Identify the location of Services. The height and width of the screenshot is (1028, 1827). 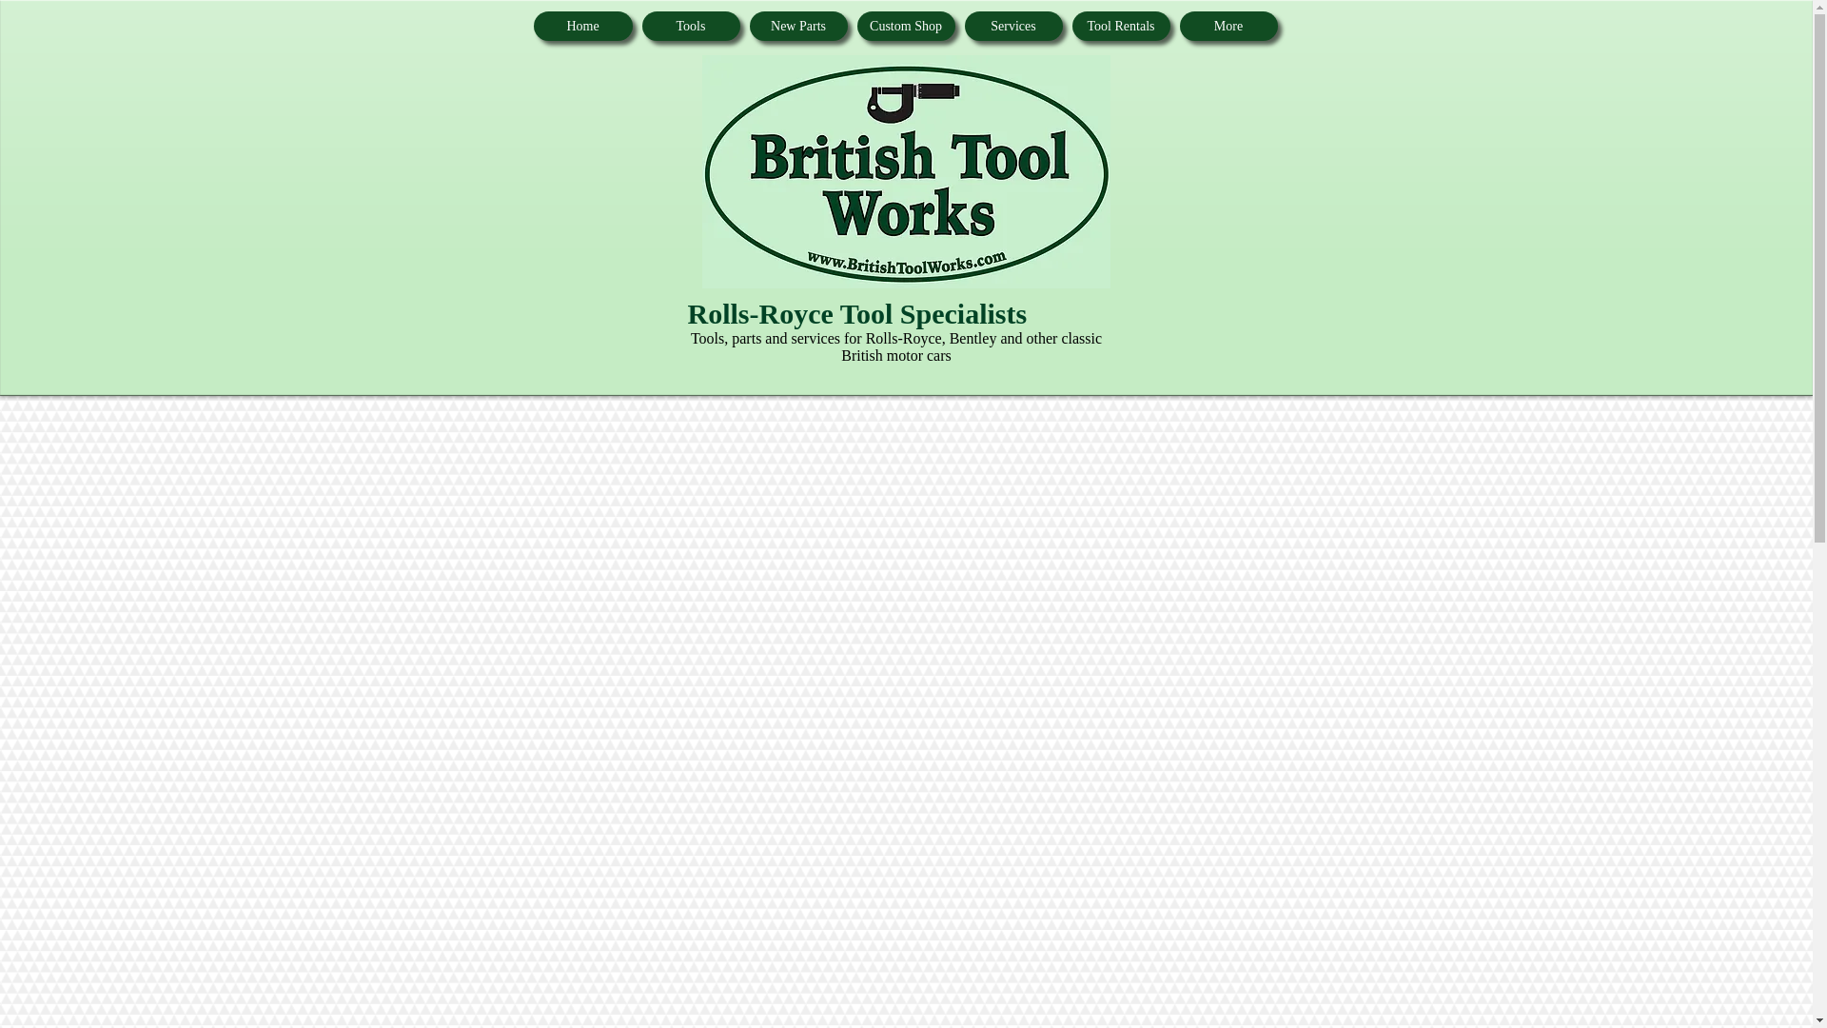
(1013, 26).